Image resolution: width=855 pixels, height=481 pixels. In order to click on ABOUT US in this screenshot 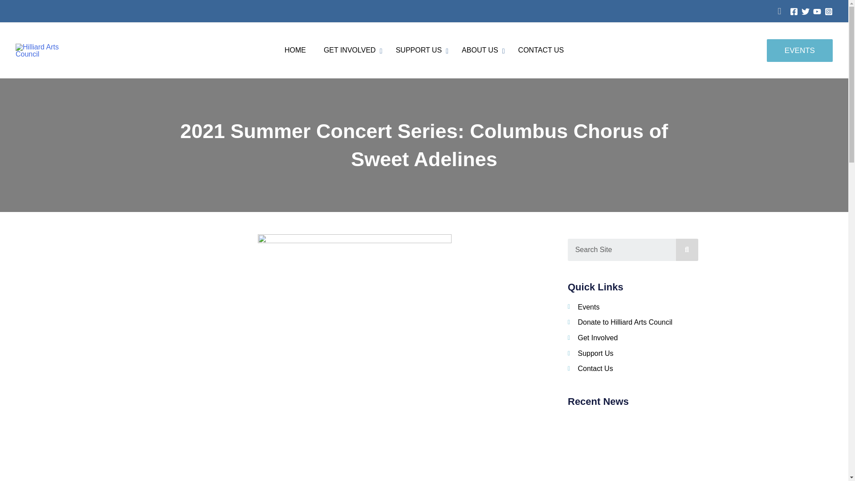, I will do `click(481, 50)`.